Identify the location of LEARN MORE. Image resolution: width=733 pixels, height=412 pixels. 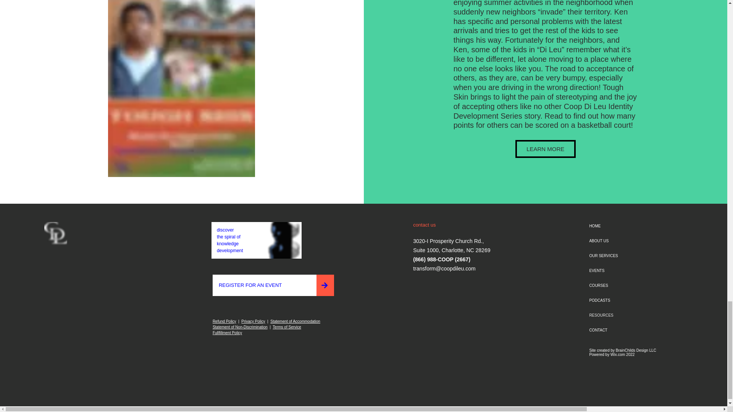
(545, 149).